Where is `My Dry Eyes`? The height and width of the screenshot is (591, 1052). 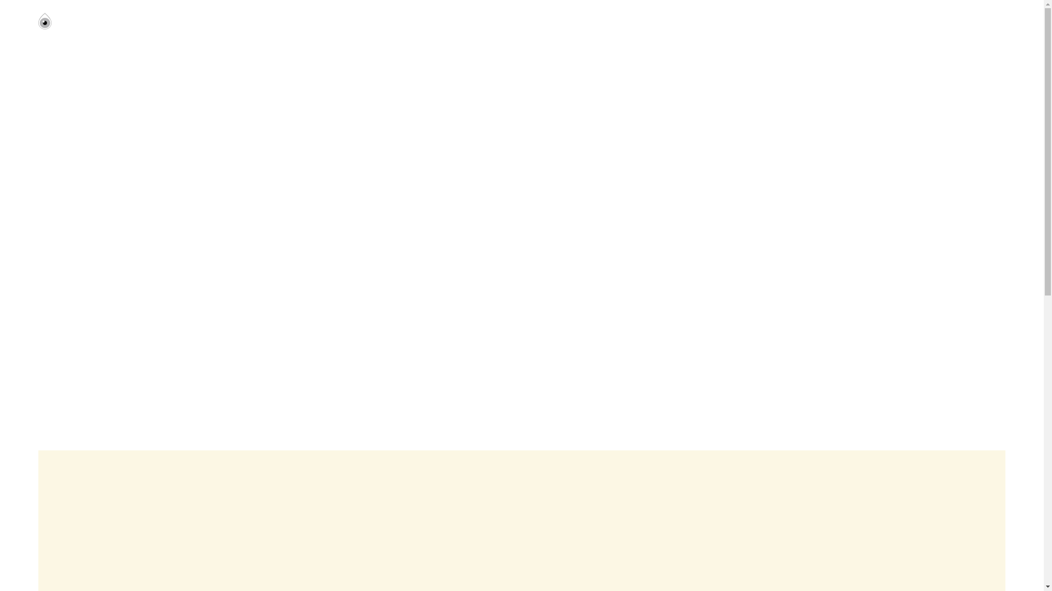
My Dry Eyes is located at coordinates (75, 21).